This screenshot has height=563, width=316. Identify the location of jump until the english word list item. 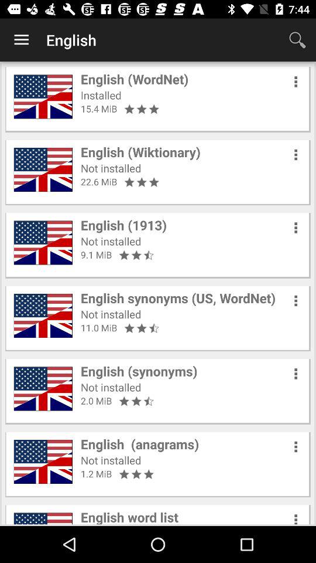
(129, 516).